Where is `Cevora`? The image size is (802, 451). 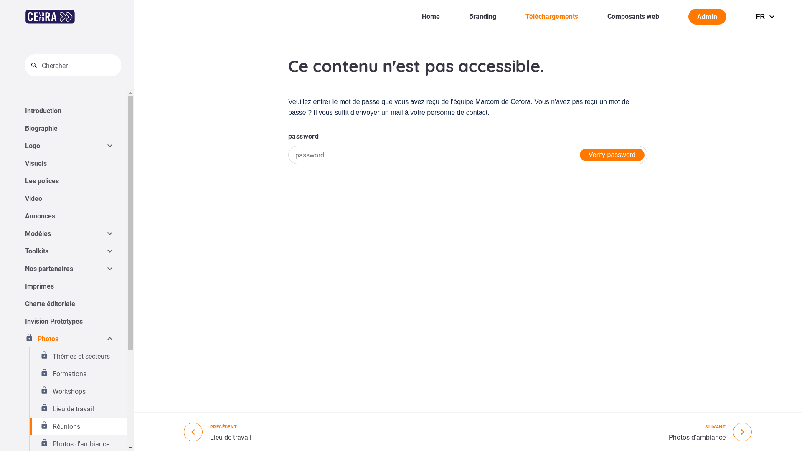
Cevora is located at coordinates (50, 17).